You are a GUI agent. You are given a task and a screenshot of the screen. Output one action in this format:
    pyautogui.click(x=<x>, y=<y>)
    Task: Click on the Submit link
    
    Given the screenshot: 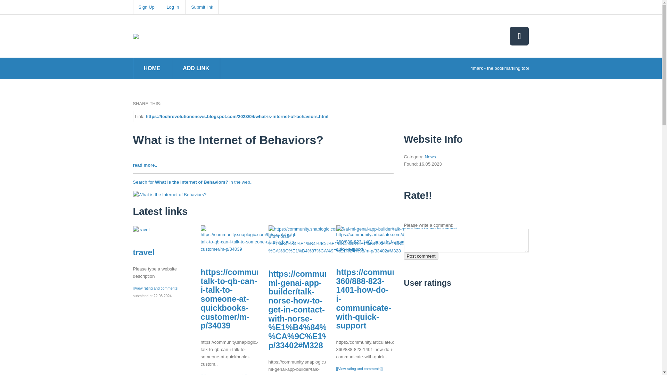 What is the action you would take?
    pyautogui.click(x=202, y=7)
    